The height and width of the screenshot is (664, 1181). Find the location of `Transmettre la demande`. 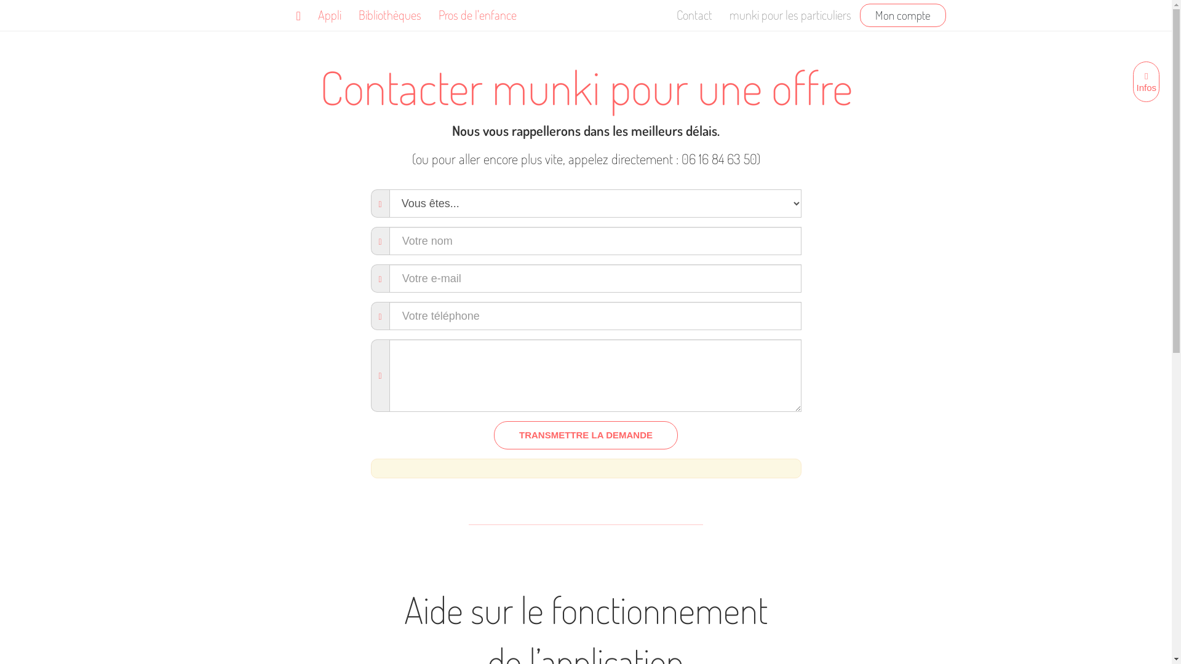

Transmettre la demande is located at coordinates (586, 435).